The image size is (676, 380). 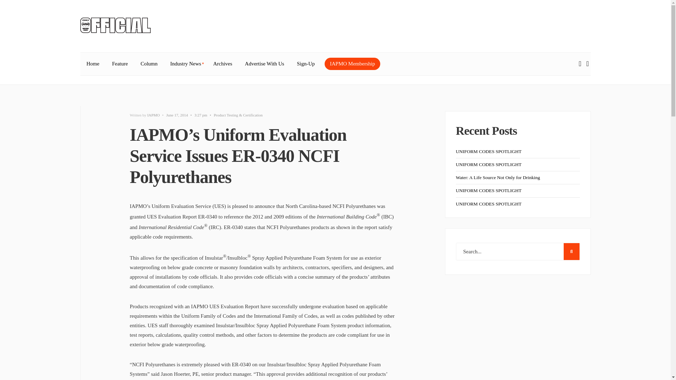 I want to click on Feature, so click(x=120, y=64).